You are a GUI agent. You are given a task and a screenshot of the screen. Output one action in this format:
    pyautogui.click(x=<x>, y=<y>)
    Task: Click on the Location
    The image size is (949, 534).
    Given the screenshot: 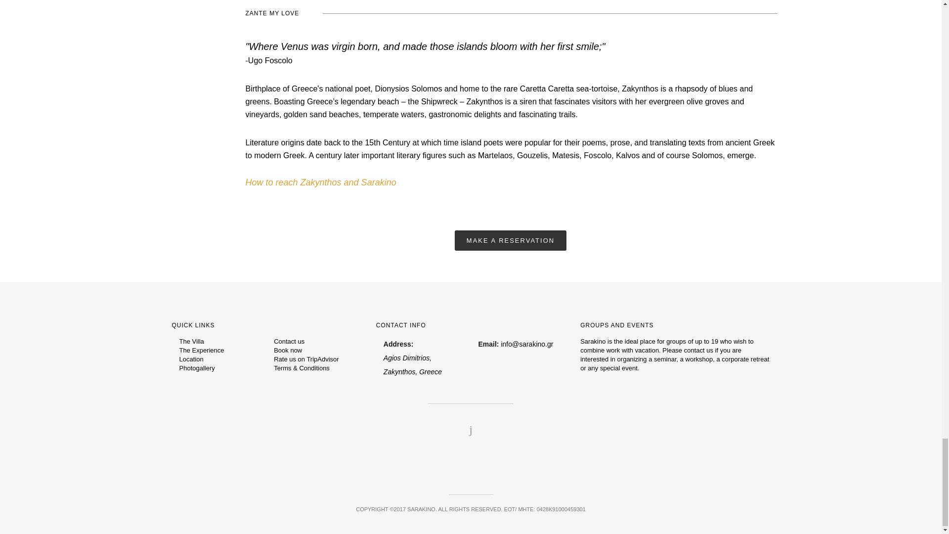 What is the action you would take?
    pyautogui.click(x=191, y=359)
    